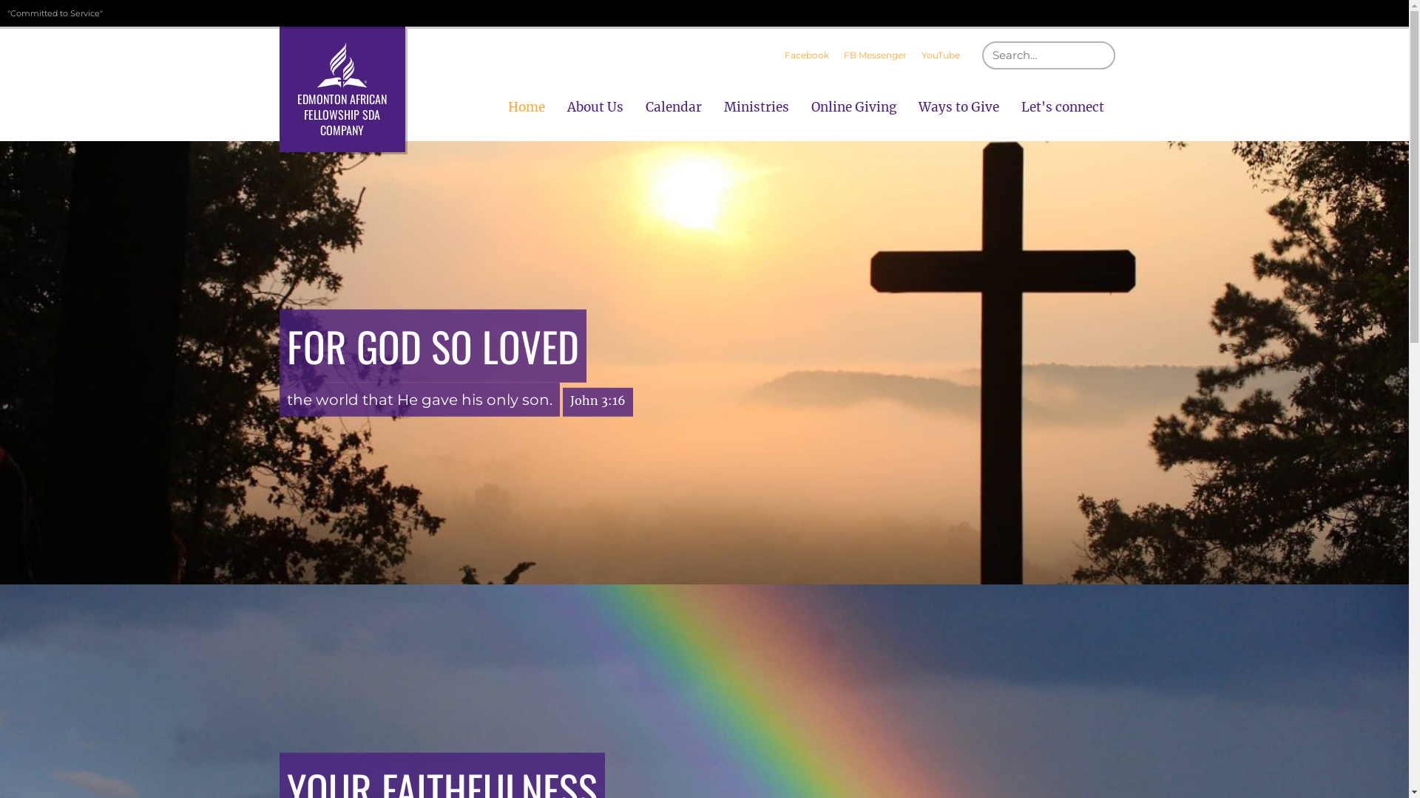  Describe the element at coordinates (874, 55) in the screenshot. I see `FB Messenger` at that location.